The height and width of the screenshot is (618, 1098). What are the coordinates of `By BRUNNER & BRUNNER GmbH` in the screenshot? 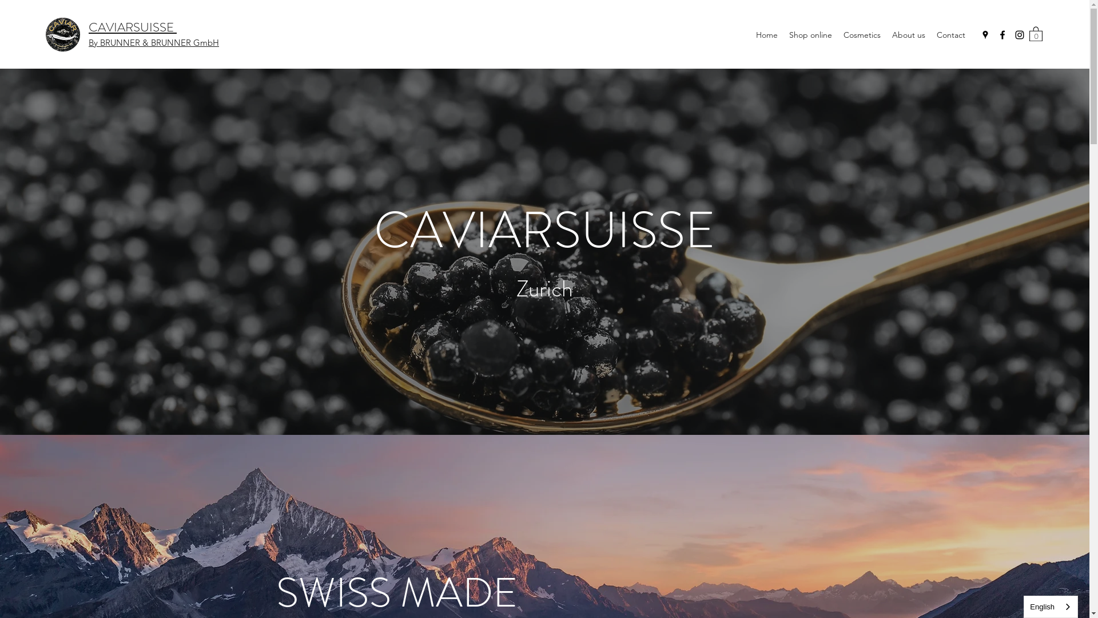 It's located at (154, 42).